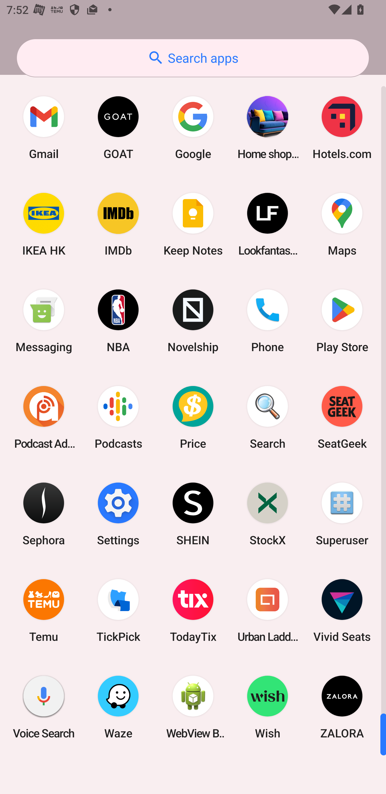  Describe the element at coordinates (268, 128) in the screenshot. I see `Home shopping` at that location.